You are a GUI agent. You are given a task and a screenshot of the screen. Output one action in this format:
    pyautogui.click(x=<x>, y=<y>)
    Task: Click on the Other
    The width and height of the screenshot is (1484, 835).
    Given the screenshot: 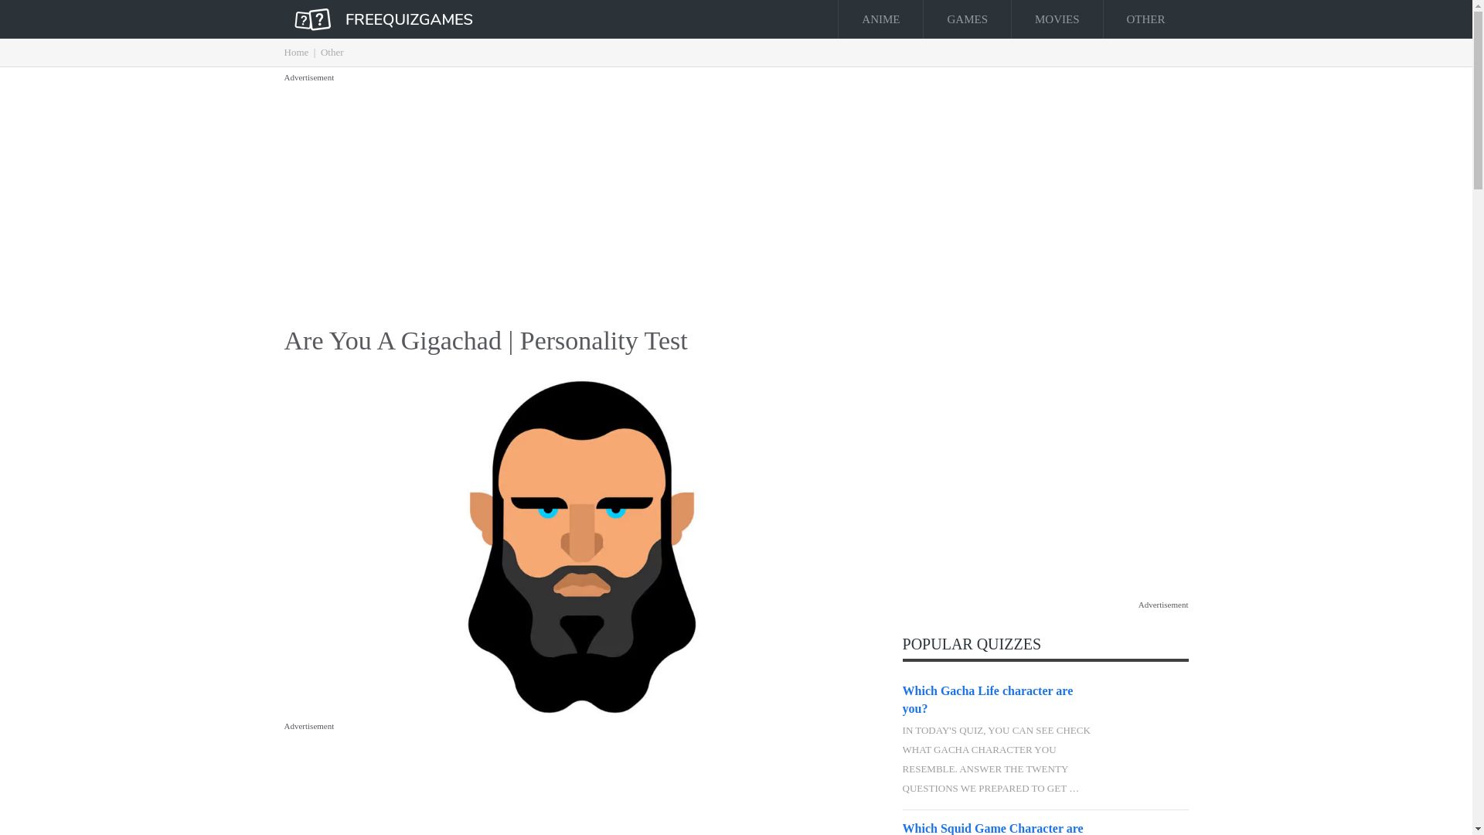 What is the action you would take?
    pyautogui.click(x=332, y=52)
    